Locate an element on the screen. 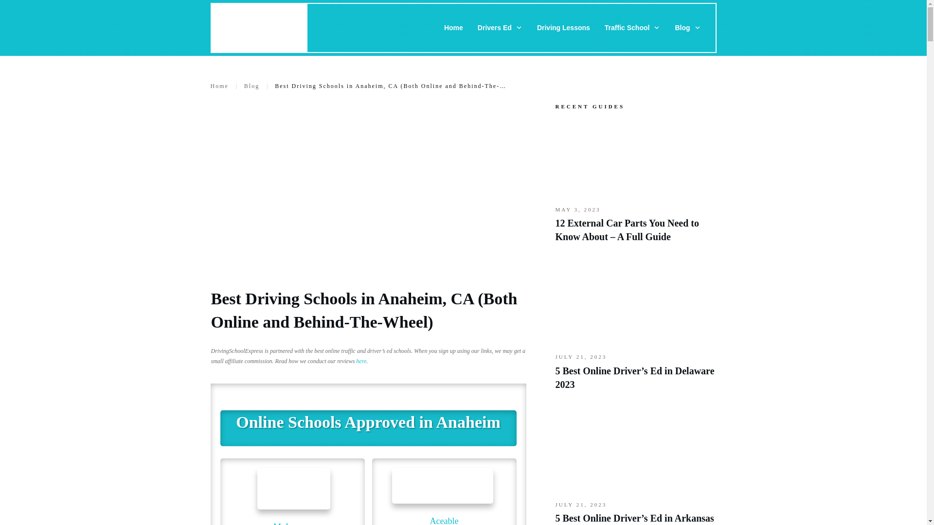 The image size is (934, 525). Traffic School is located at coordinates (632, 28).